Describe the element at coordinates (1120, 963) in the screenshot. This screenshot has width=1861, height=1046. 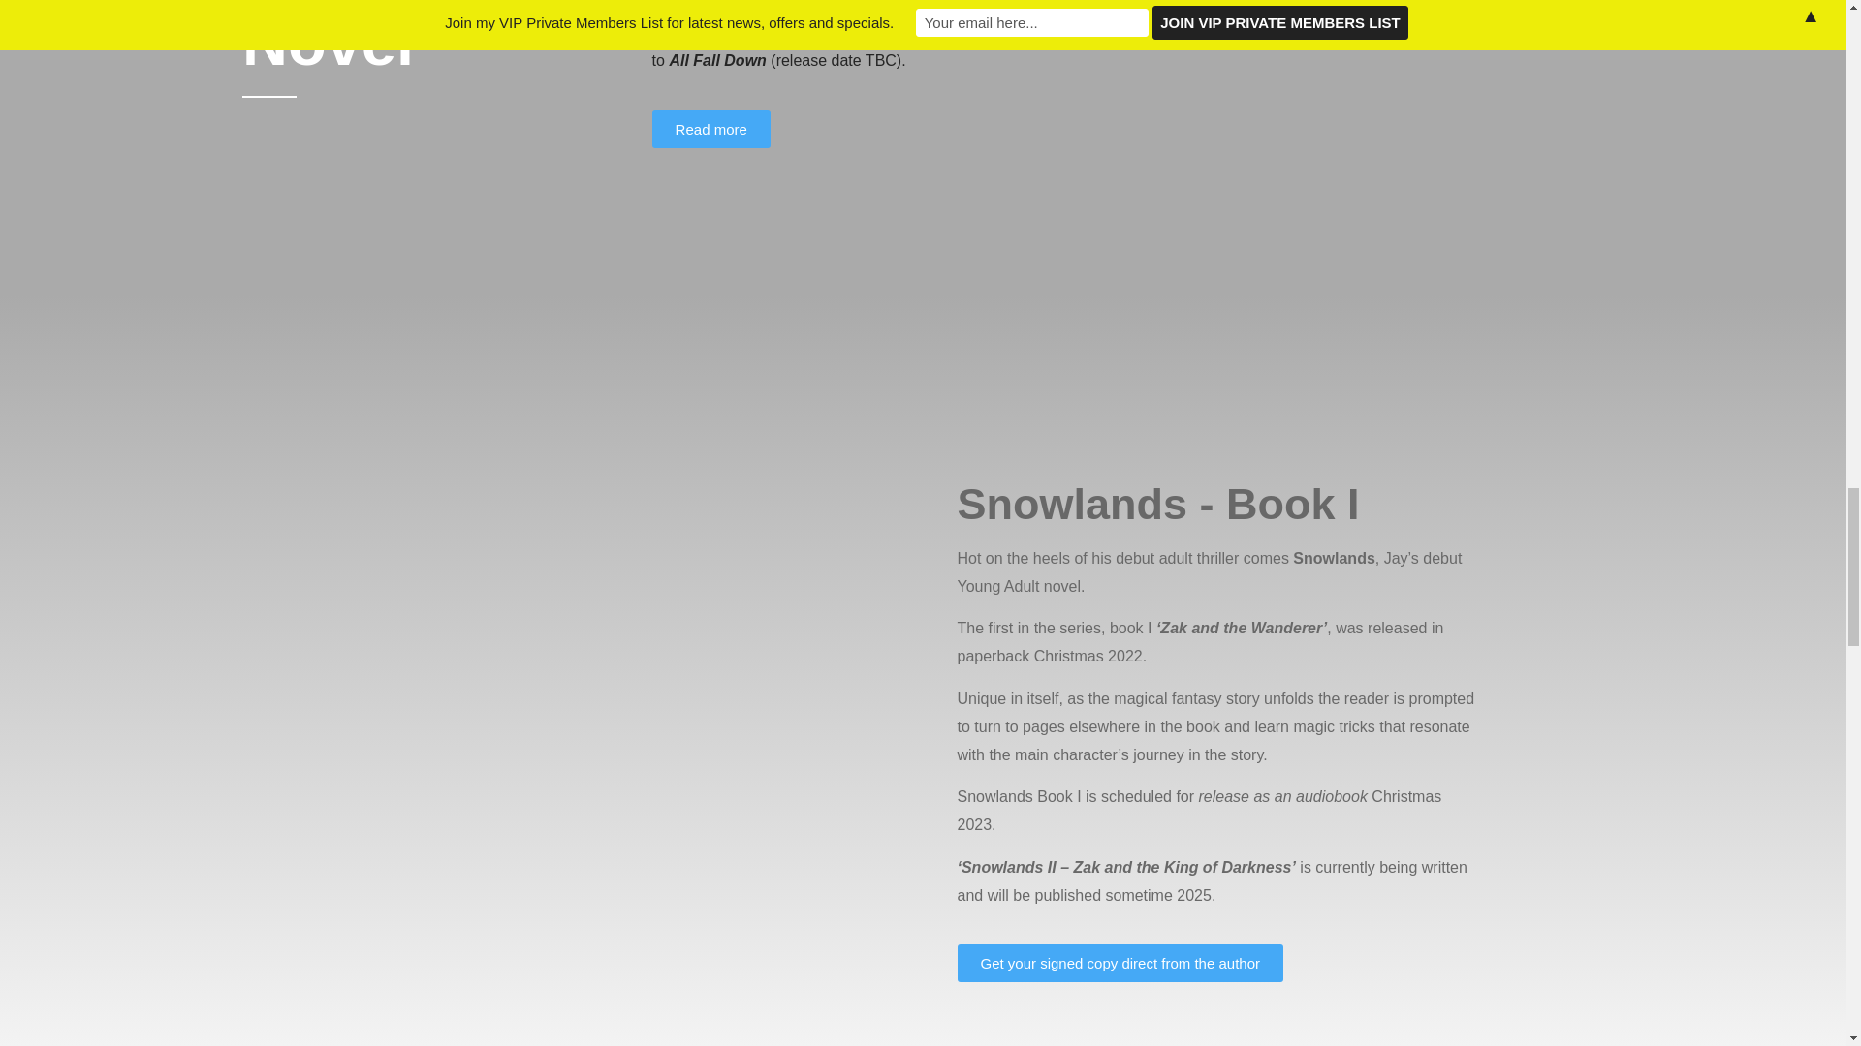
I see `Get your signed copy direct from the author` at that location.